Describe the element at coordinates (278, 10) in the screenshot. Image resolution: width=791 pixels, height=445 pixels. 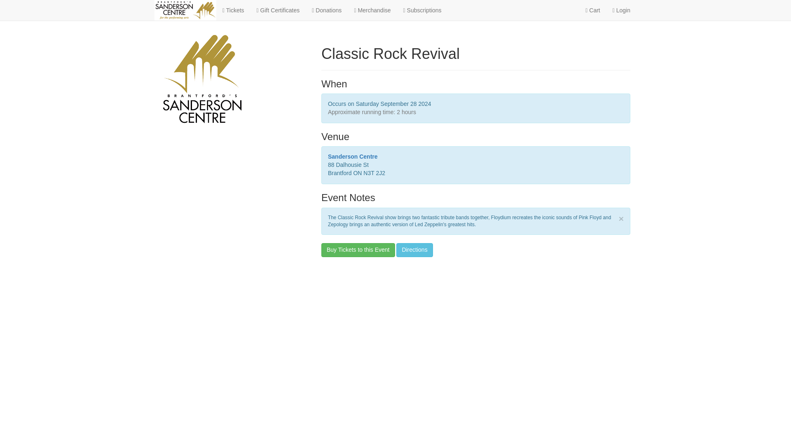
I see `Gift Certificates` at that location.